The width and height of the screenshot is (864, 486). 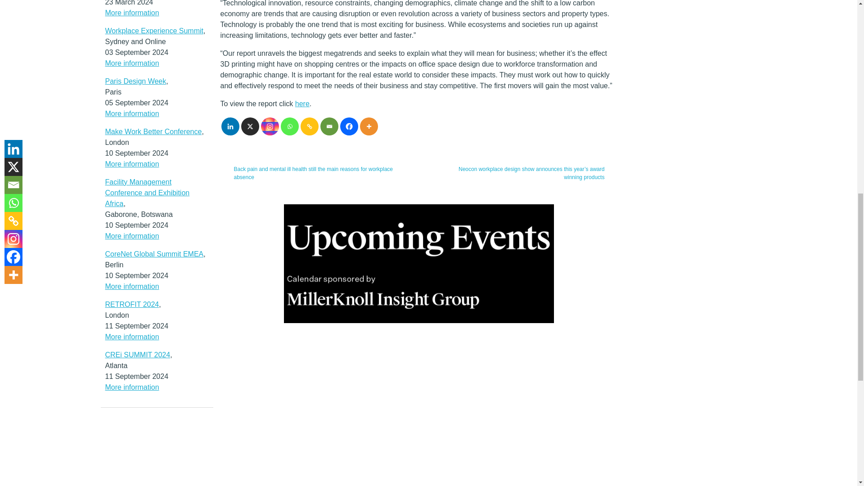 What do you see at coordinates (290, 126) in the screenshot?
I see `Whatsapp` at bounding box center [290, 126].